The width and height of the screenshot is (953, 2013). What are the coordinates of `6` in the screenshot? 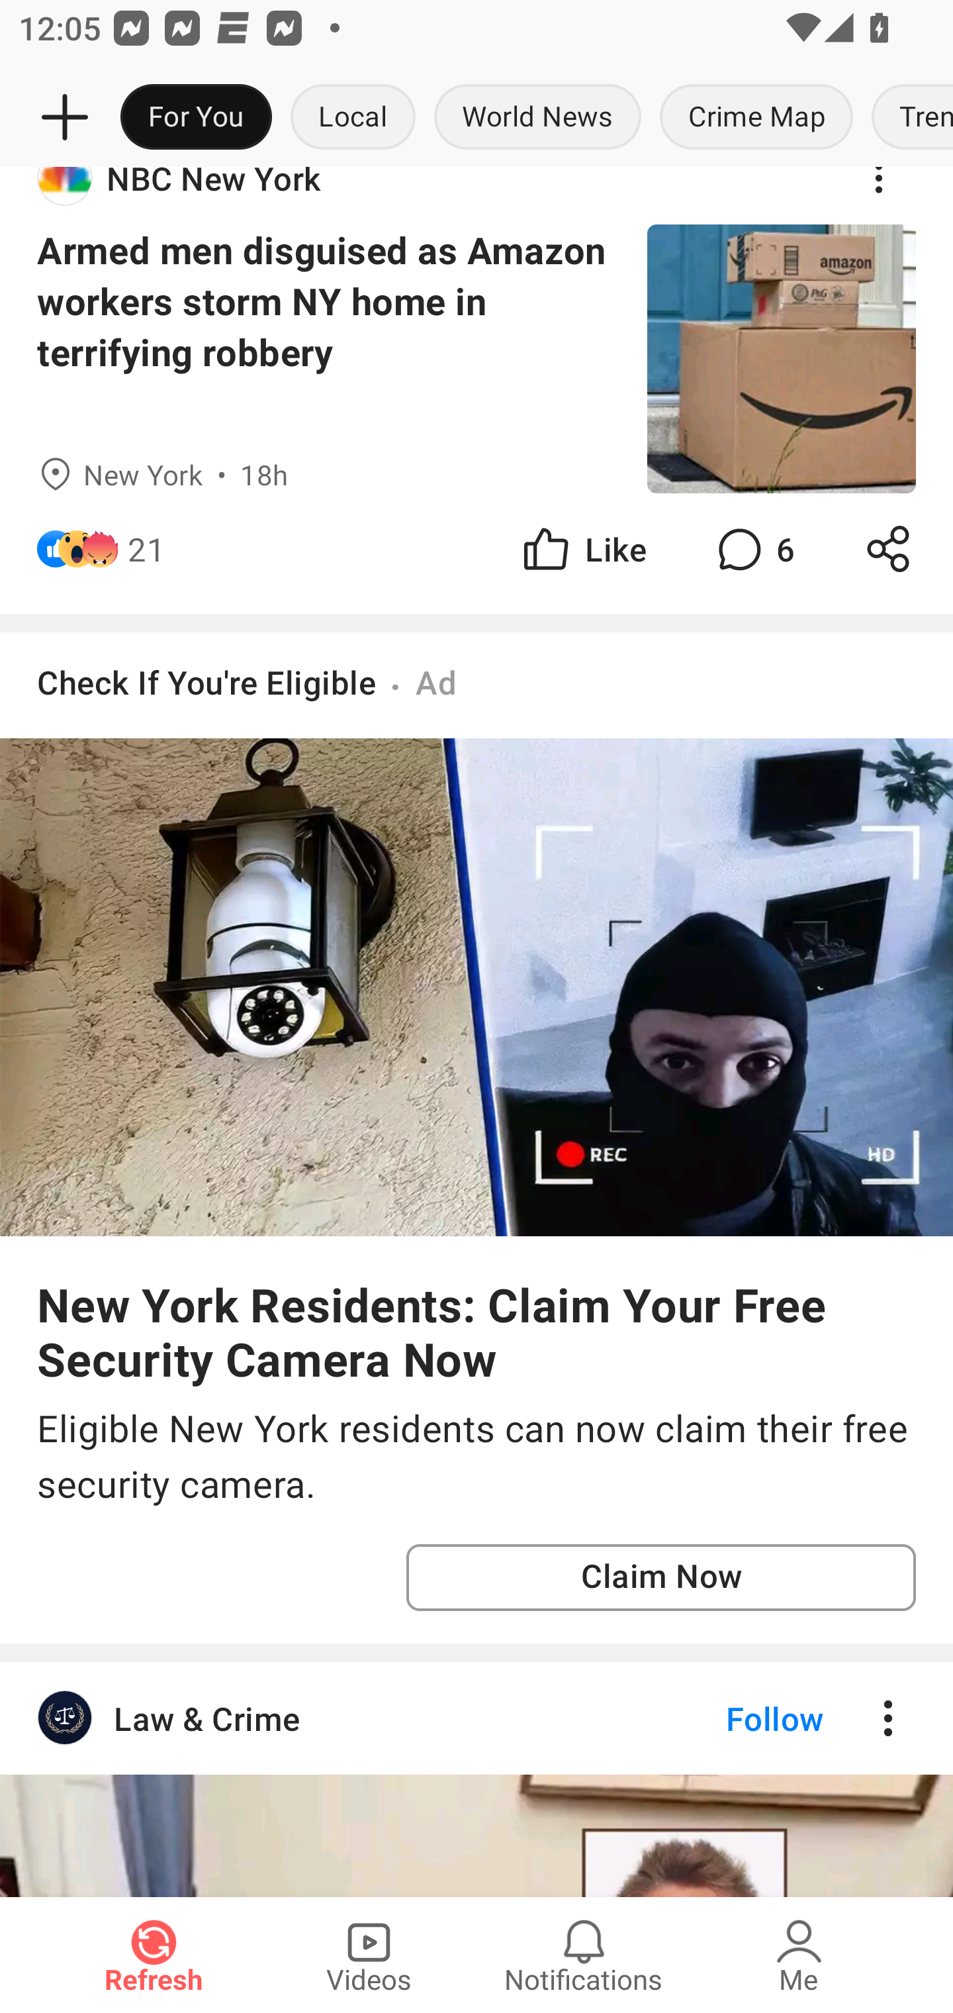 It's located at (753, 548).